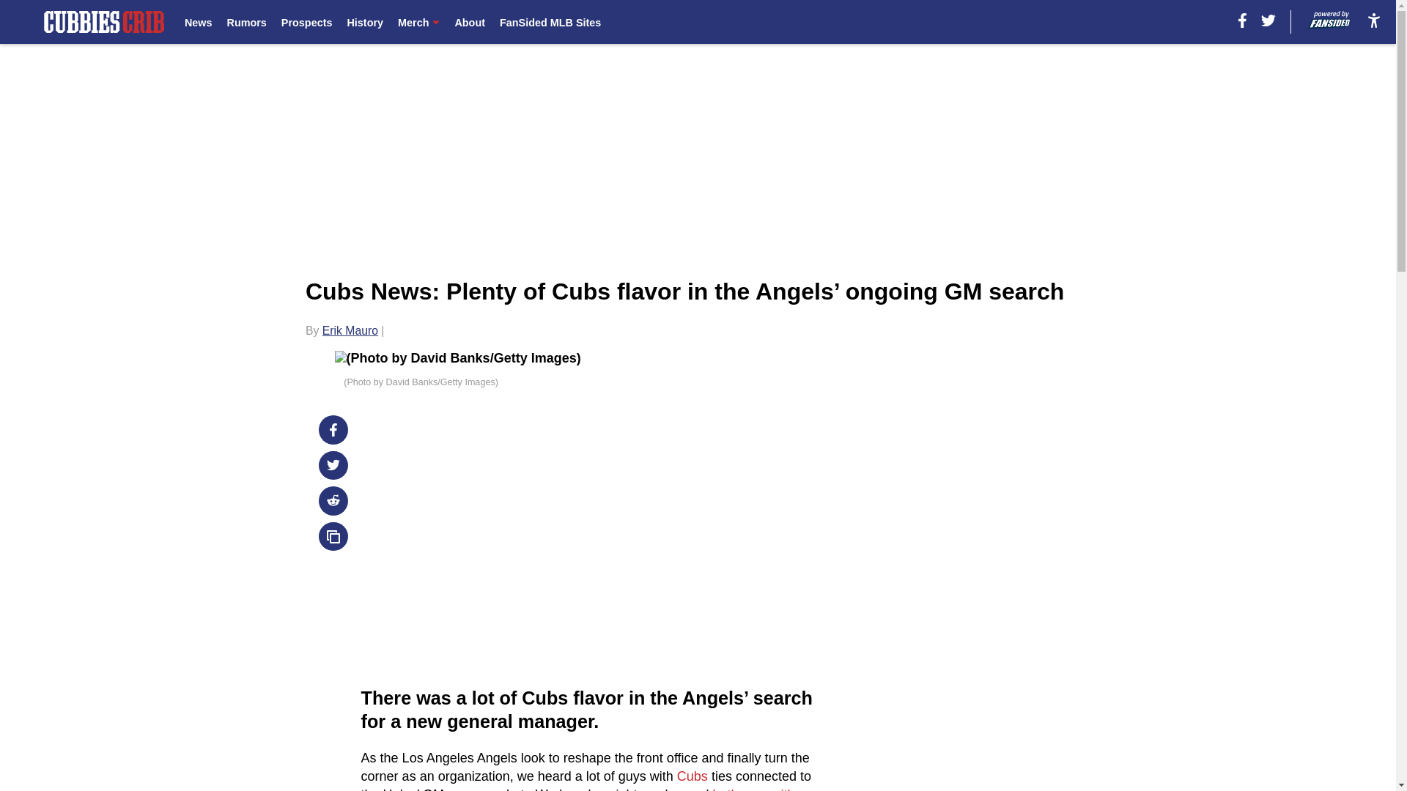 Image resolution: width=1407 pixels, height=791 pixels. What do you see at coordinates (198, 22) in the screenshot?
I see `News` at bounding box center [198, 22].